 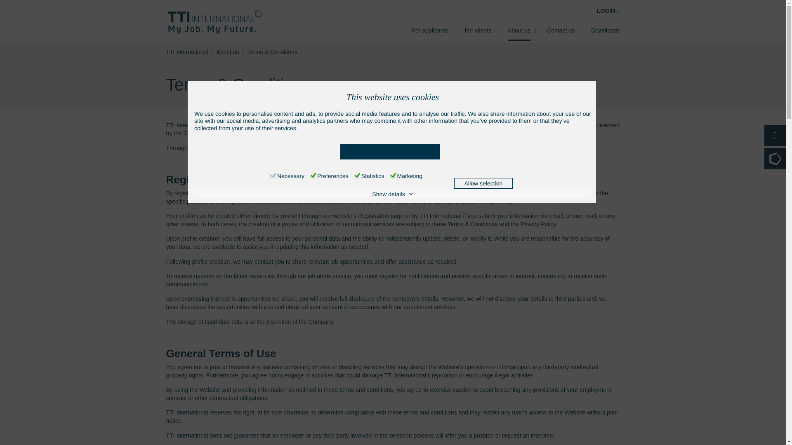 I want to click on For applicants, so click(x=430, y=30).